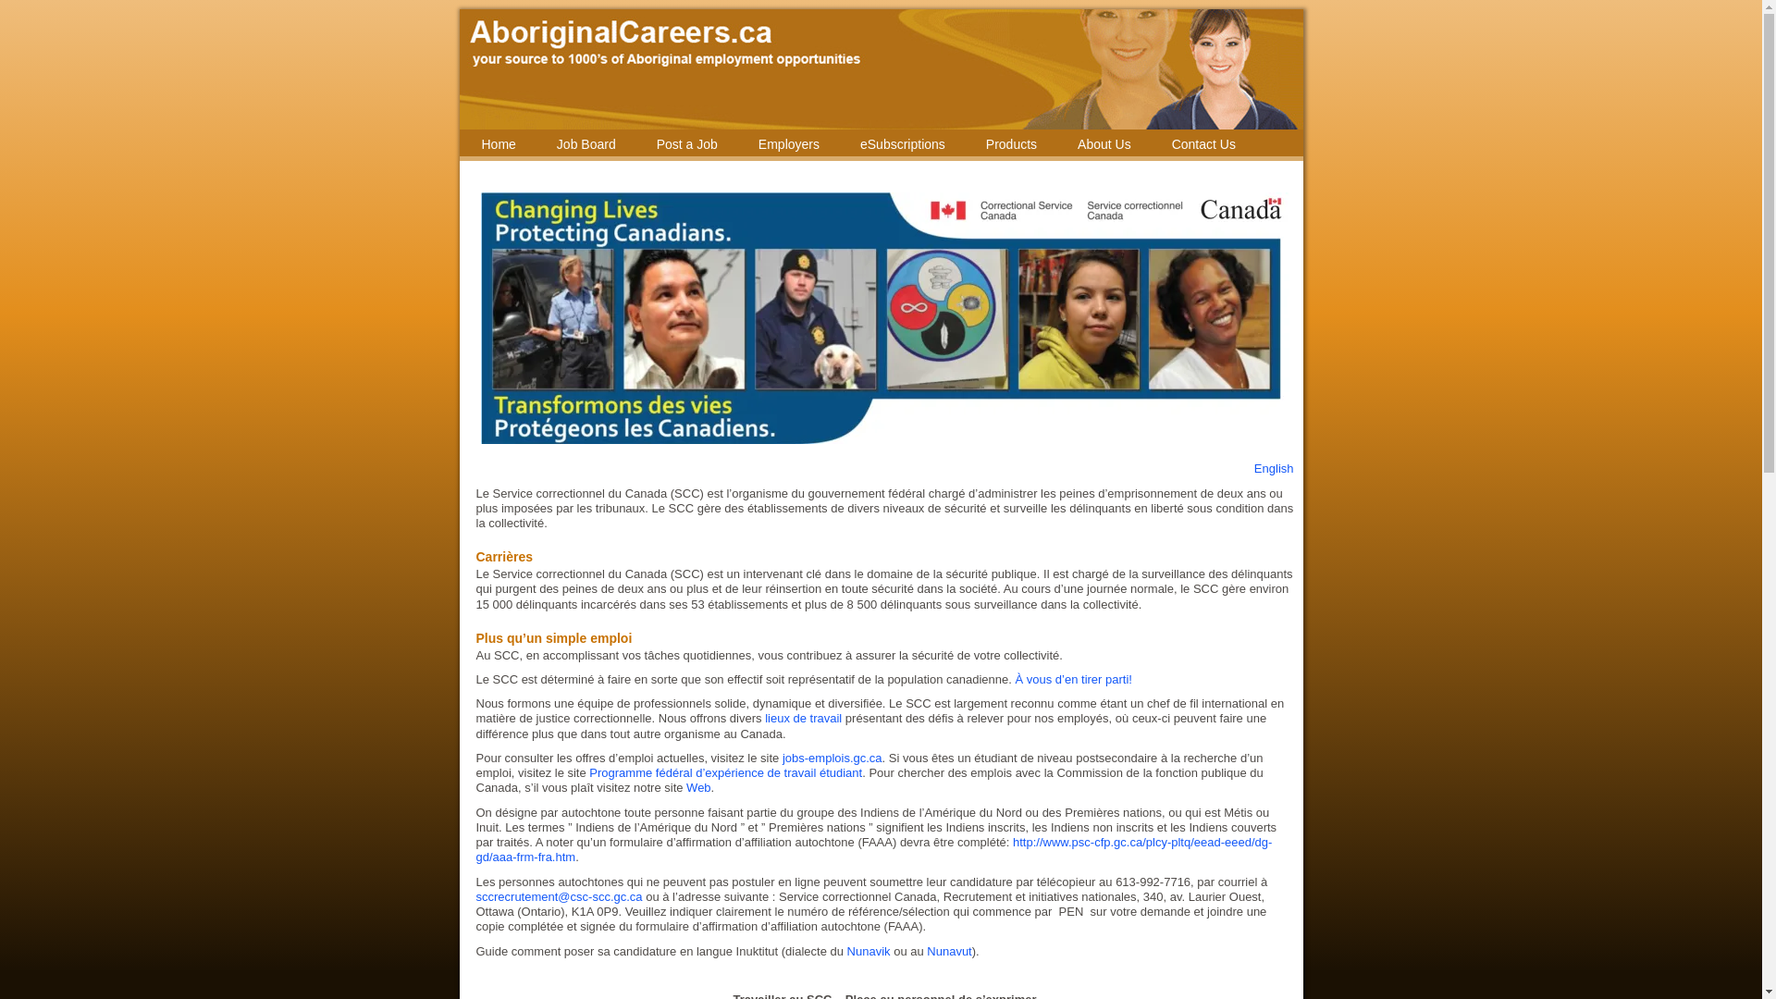  What do you see at coordinates (586, 144) in the screenshot?
I see `Job Board` at bounding box center [586, 144].